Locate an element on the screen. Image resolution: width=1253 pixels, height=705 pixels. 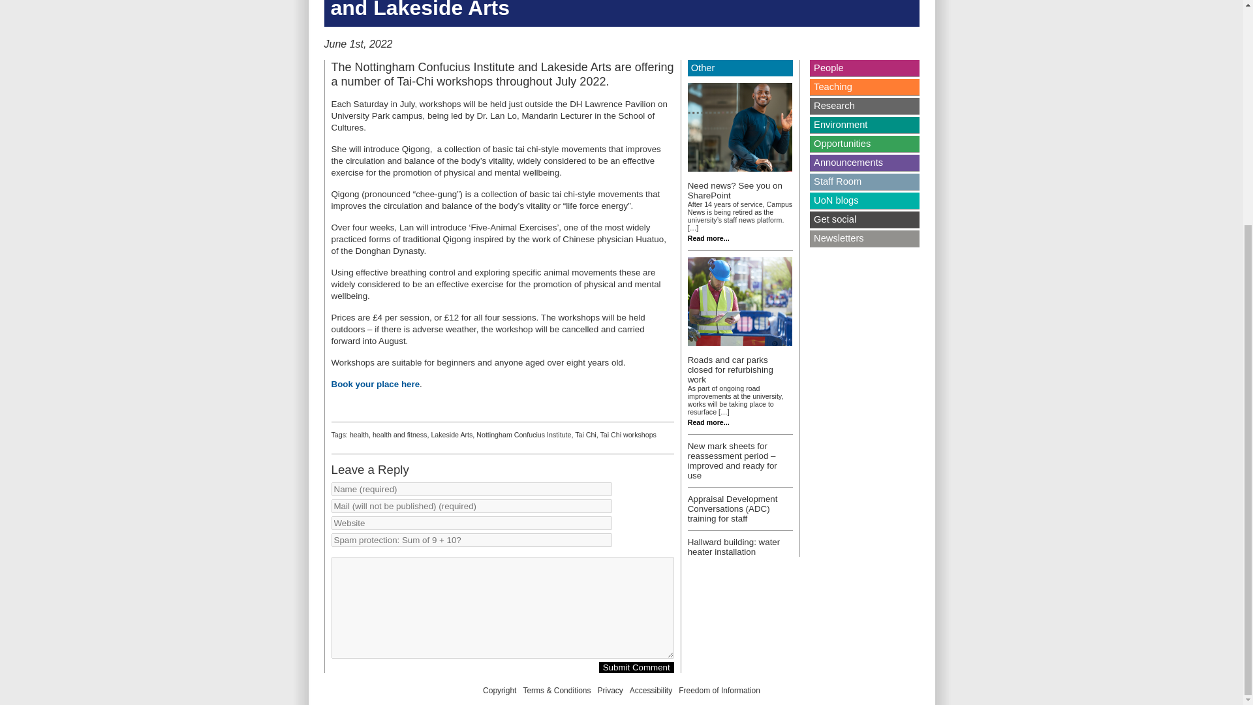
Tai Chi is located at coordinates (585, 434).